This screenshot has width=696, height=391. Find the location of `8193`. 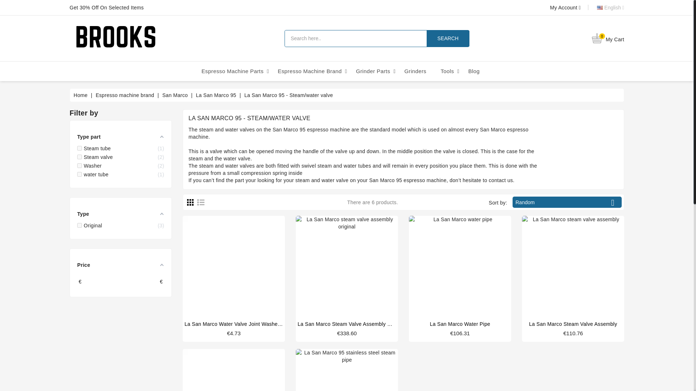

8193 is located at coordinates (80, 175).